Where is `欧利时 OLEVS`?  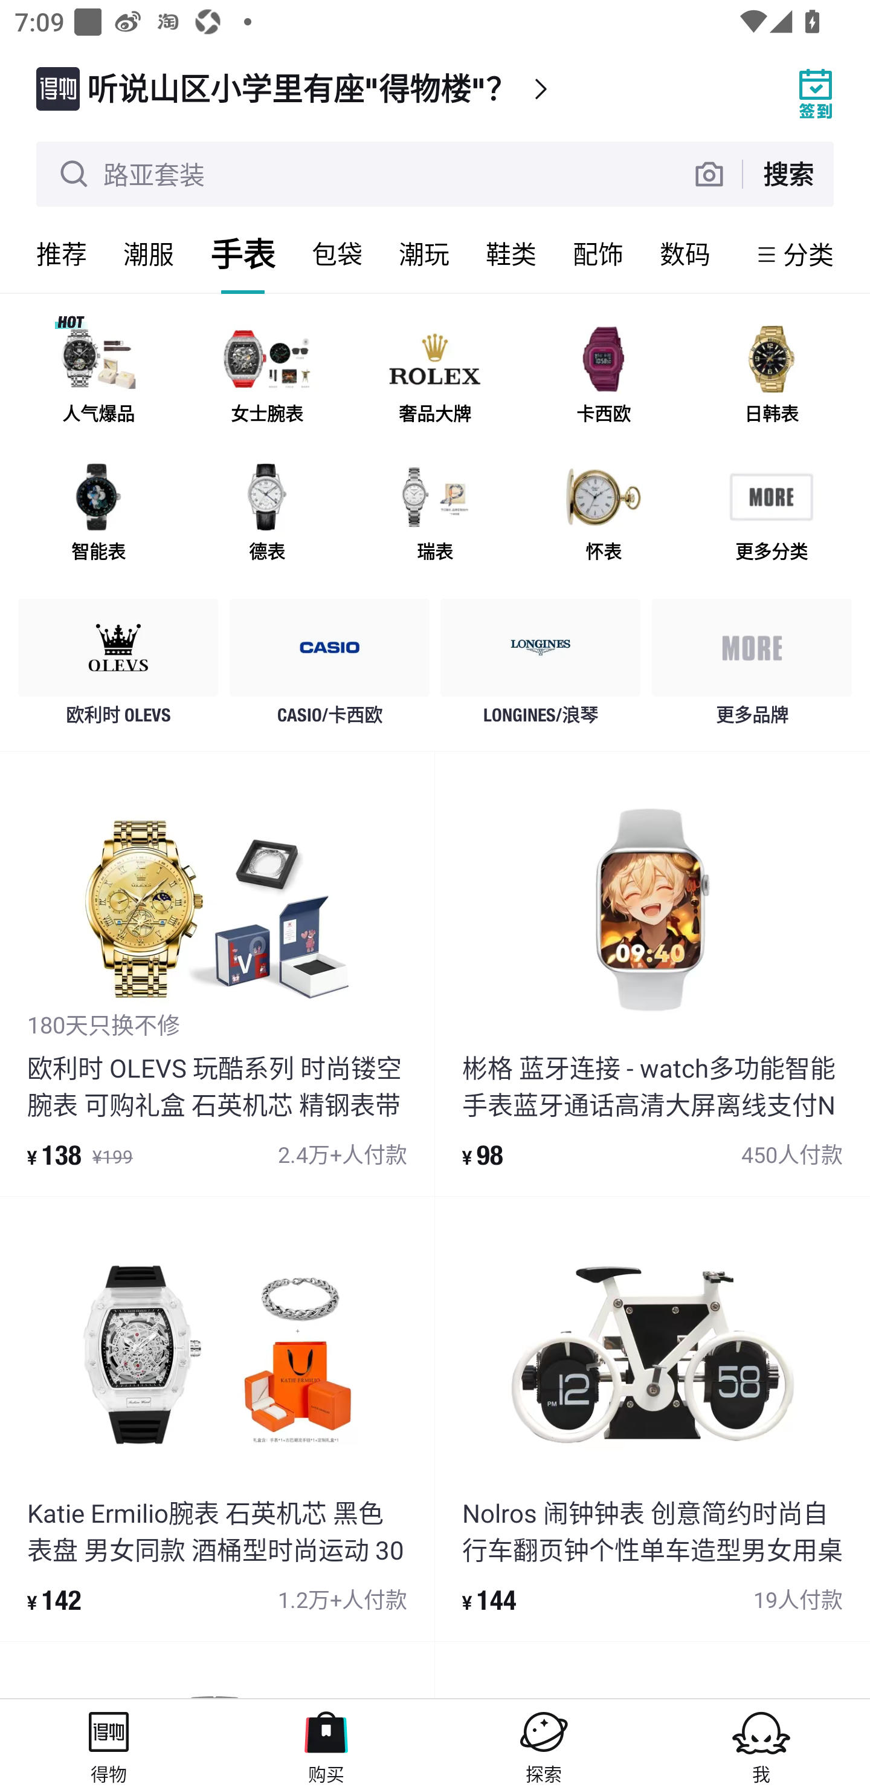 欧利时 OLEVS is located at coordinates (118, 666).